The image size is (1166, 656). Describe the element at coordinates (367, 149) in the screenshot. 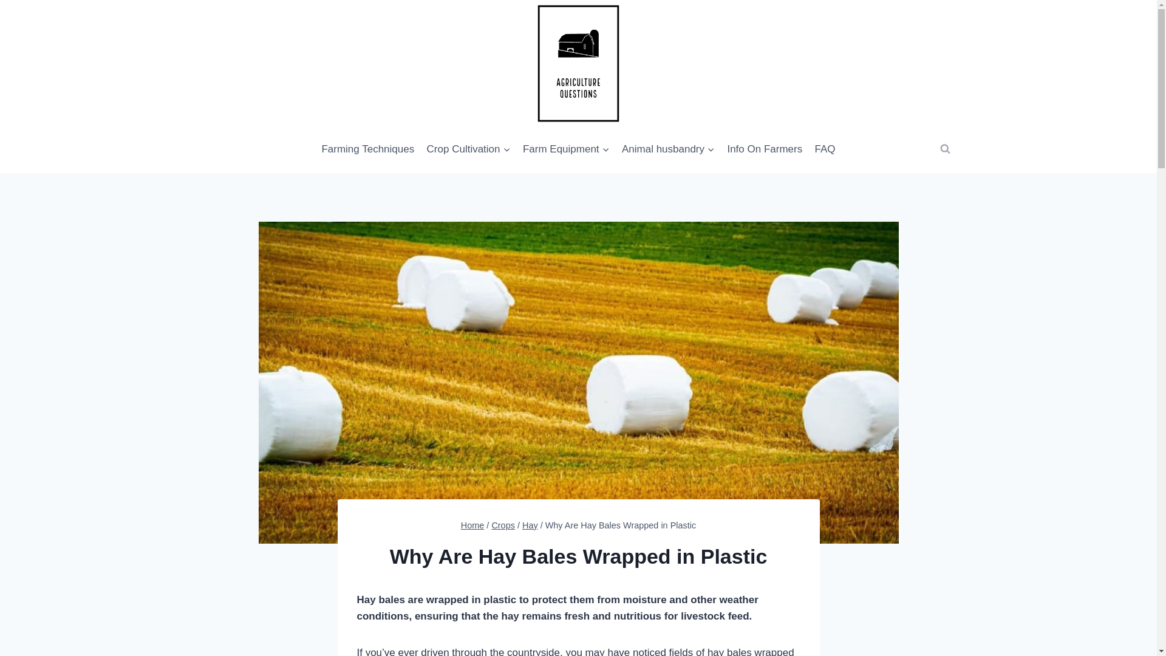

I see `Farming Techniques` at that location.